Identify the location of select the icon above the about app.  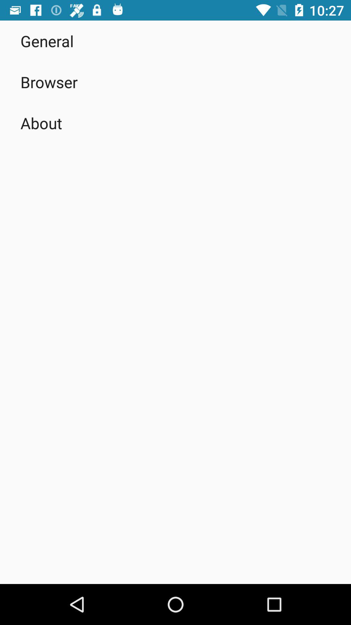
(49, 82).